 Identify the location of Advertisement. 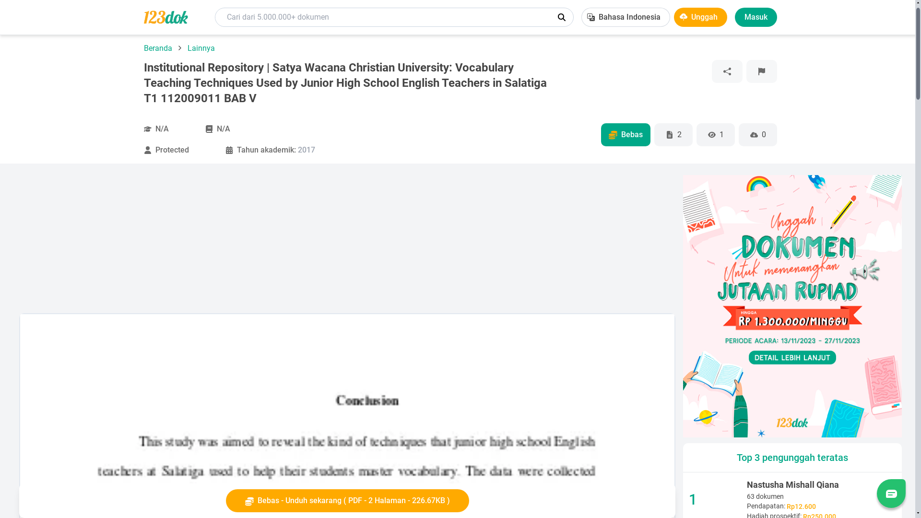
(307, 242).